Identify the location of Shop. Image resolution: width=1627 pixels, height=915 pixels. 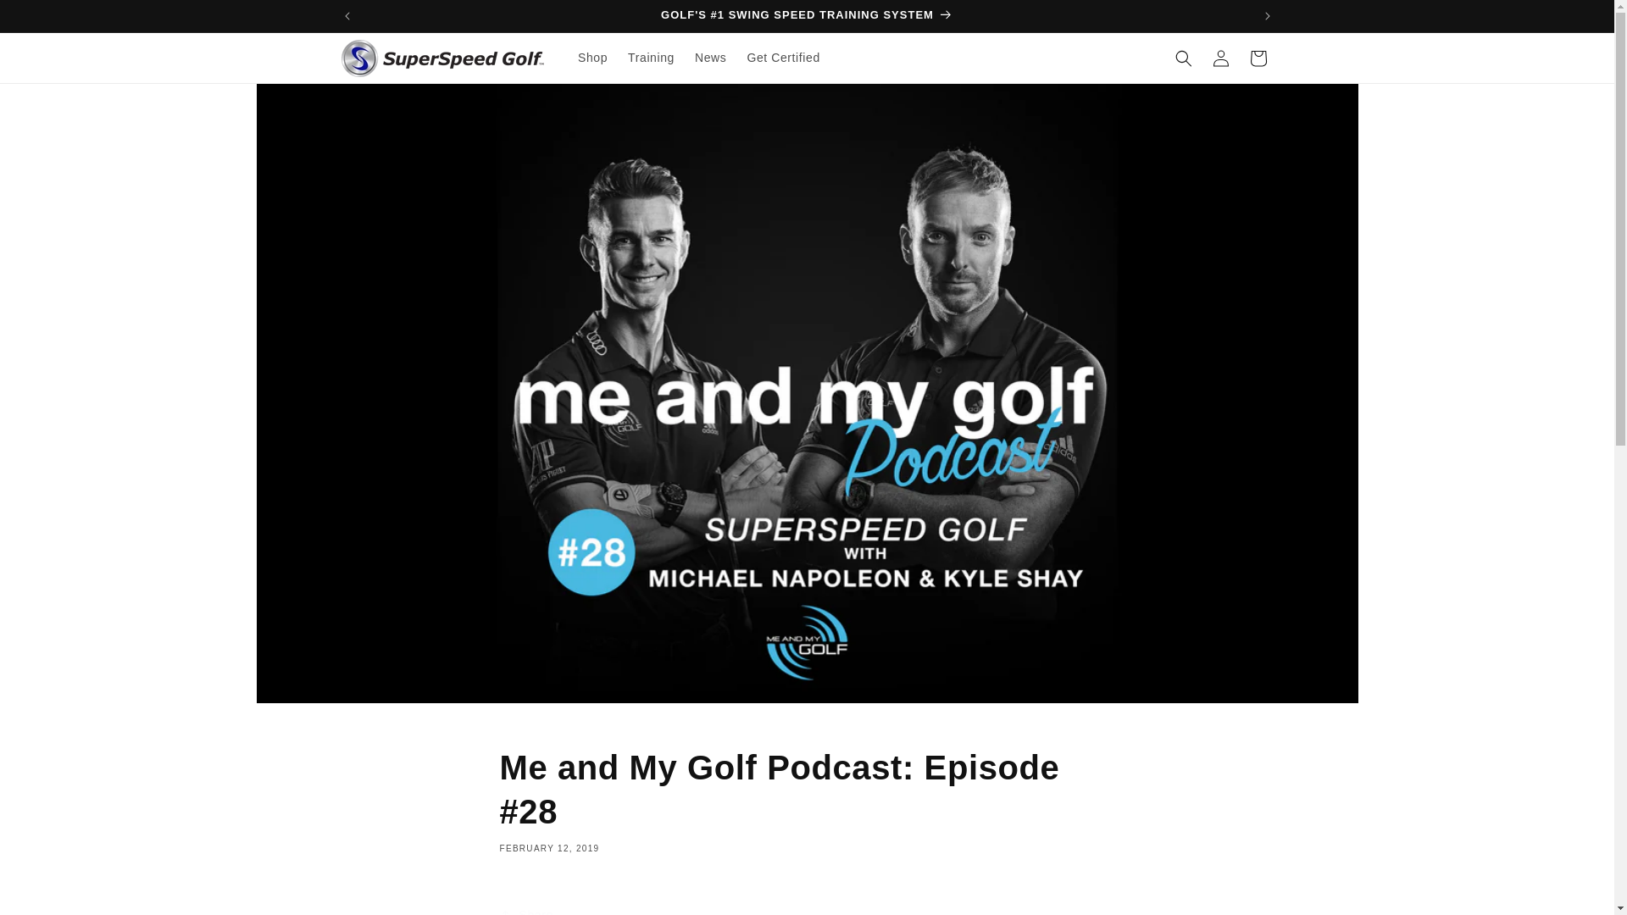
(593, 58).